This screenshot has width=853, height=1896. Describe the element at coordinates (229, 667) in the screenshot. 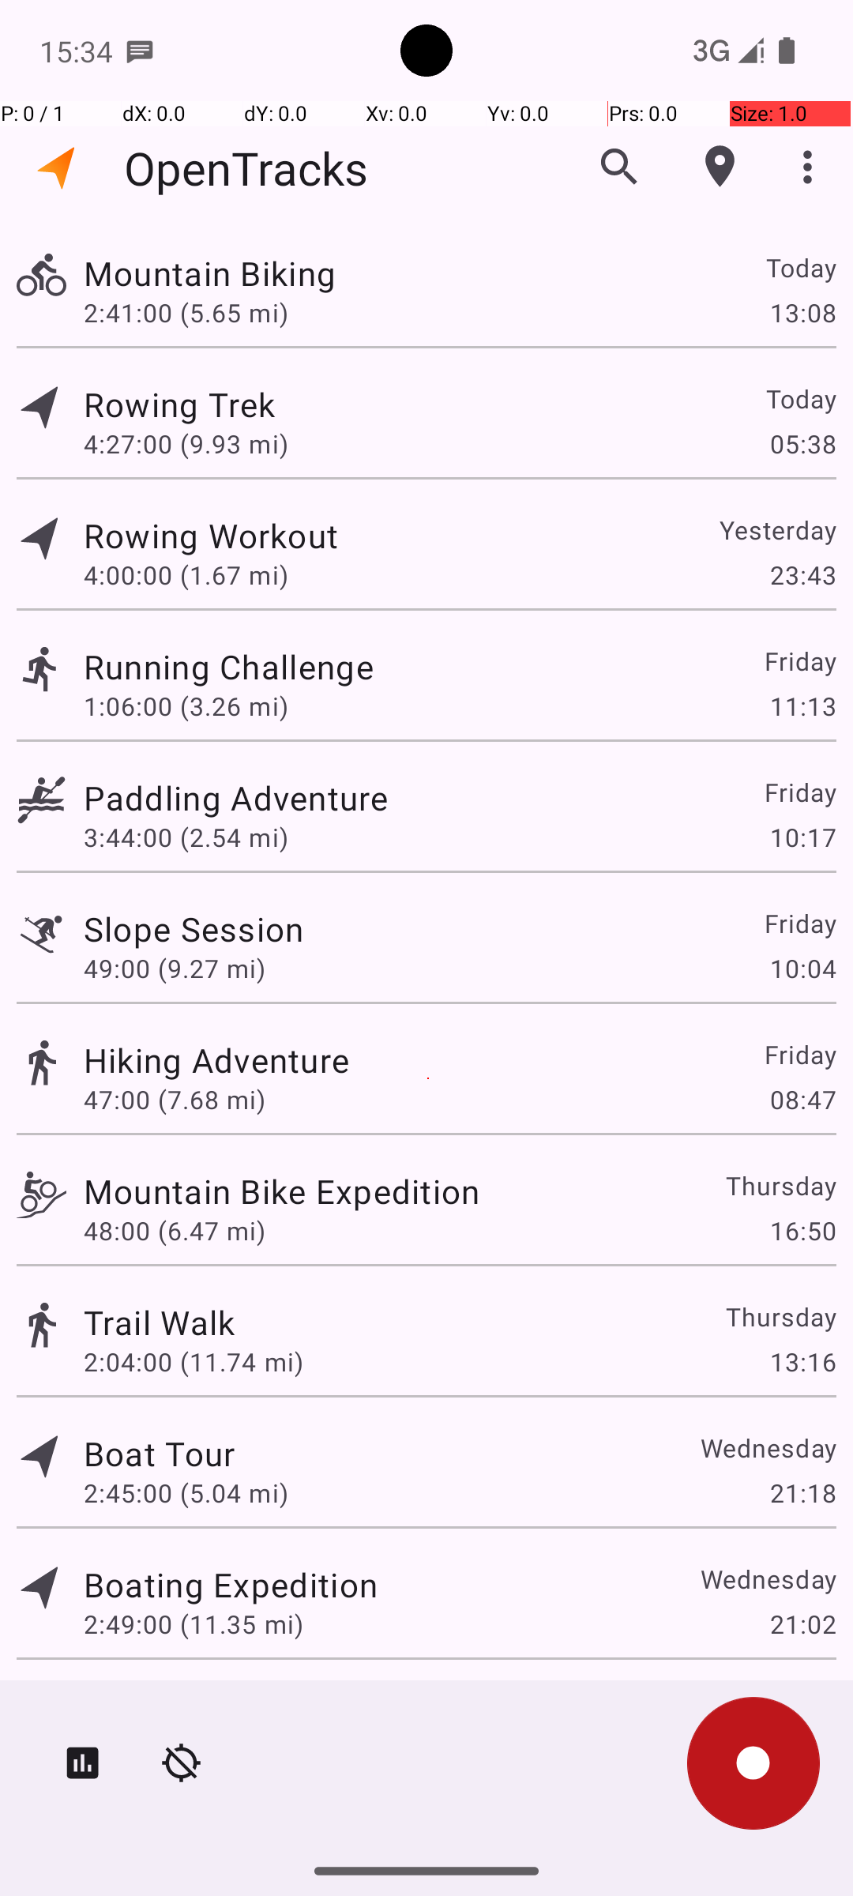

I see `Running Challenge` at that location.